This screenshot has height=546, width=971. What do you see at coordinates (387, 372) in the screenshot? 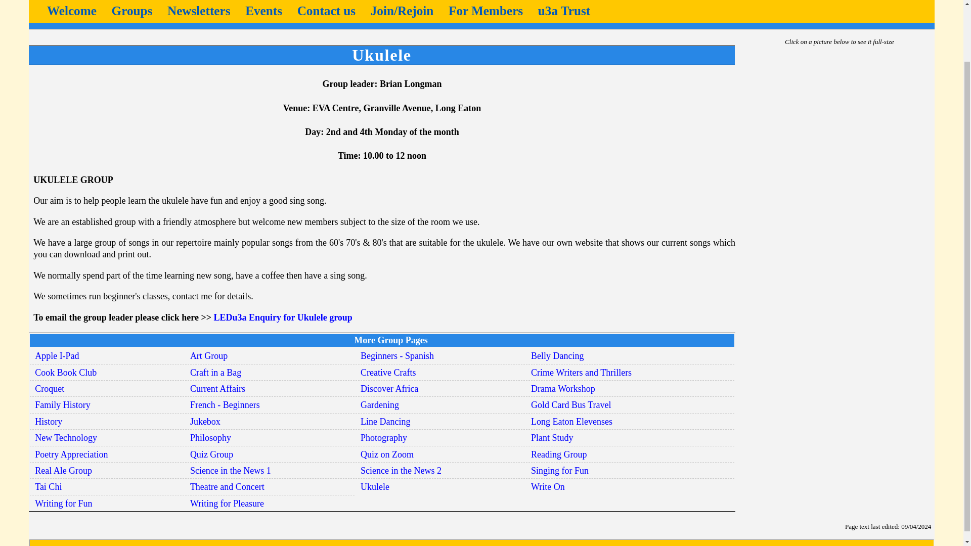
I see `Creative Crafts` at bounding box center [387, 372].